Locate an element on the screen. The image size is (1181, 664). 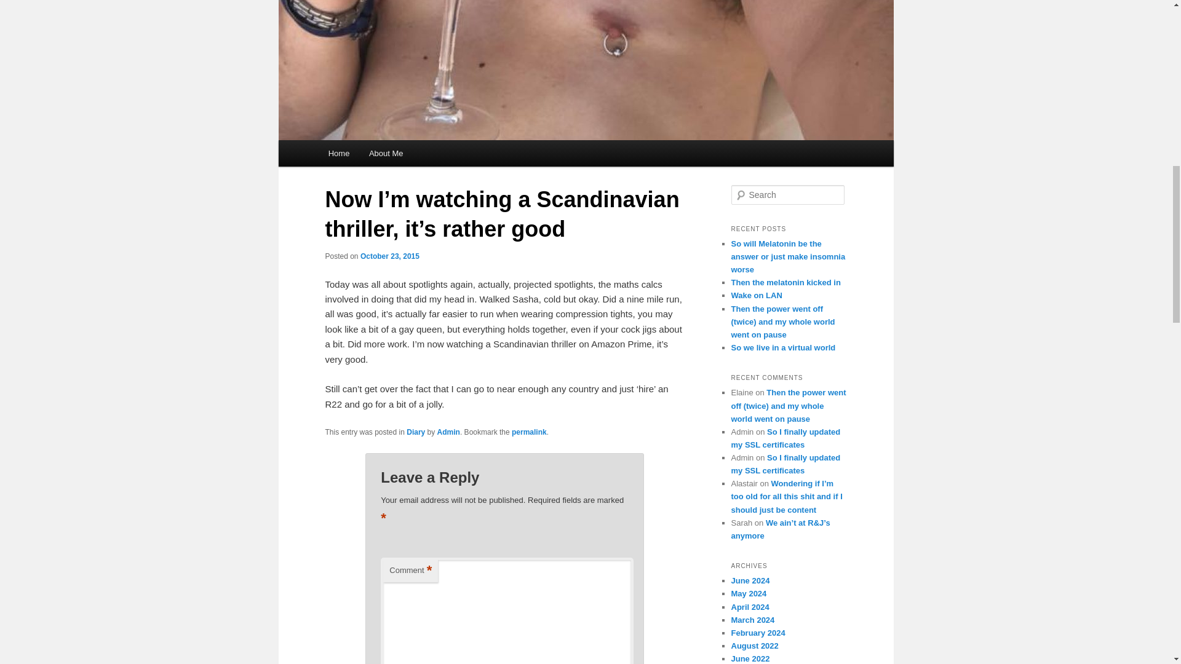
Wake on LAN is located at coordinates (757, 295).